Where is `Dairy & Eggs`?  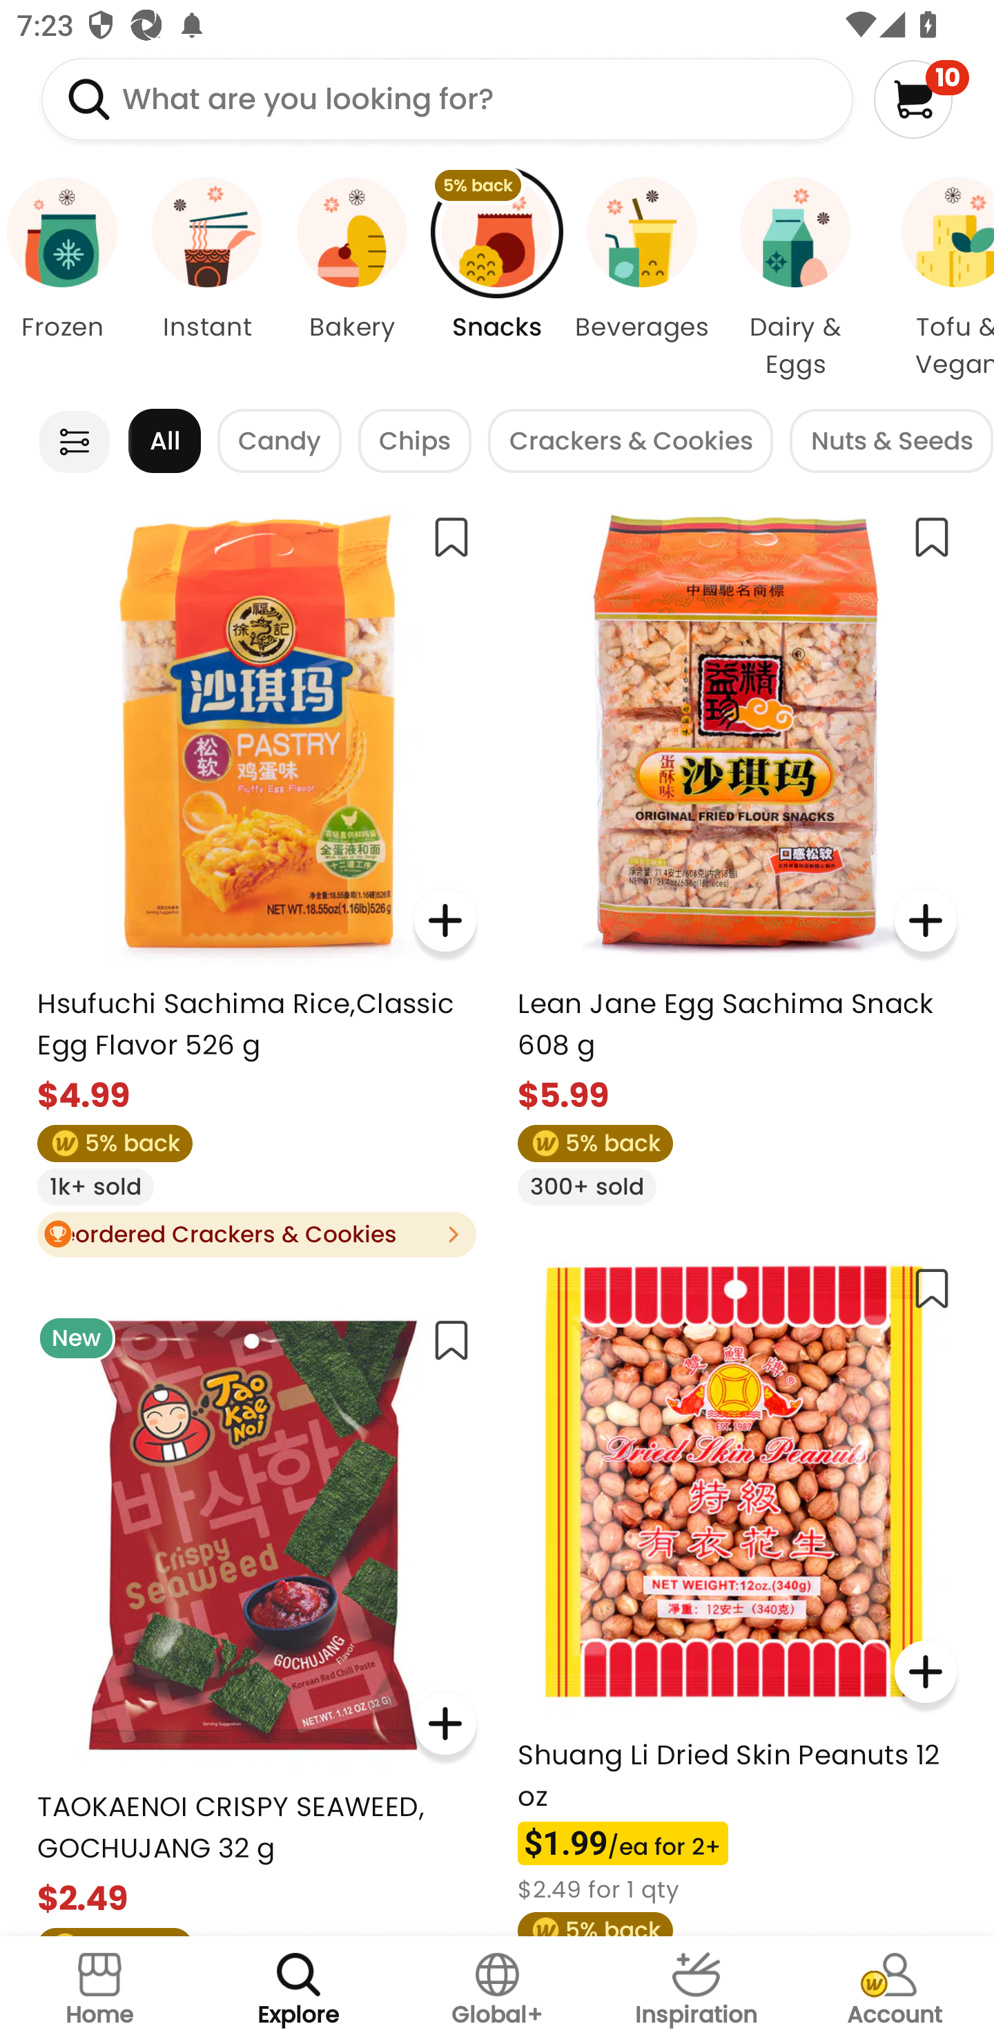 Dairy & Eggs is located at coordinates (795, 279).